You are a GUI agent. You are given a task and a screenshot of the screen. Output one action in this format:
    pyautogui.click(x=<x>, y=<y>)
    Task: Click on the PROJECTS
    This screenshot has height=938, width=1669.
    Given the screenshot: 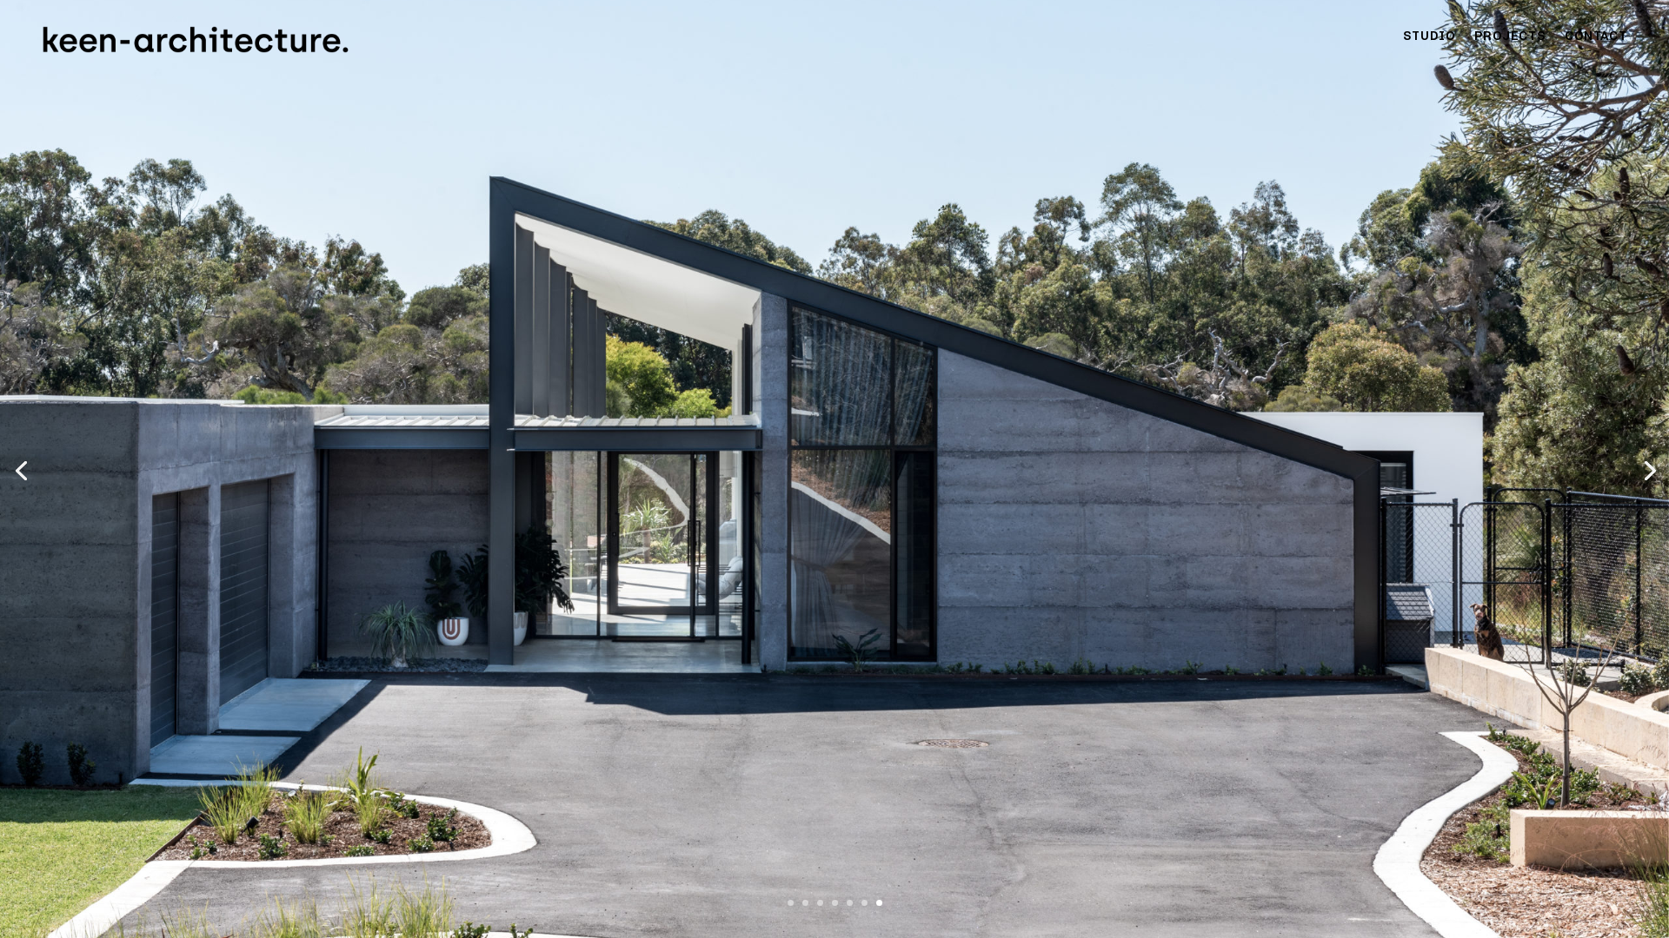 What is the action you would take?
    pyautogui.click(x=1510, y=40)
    